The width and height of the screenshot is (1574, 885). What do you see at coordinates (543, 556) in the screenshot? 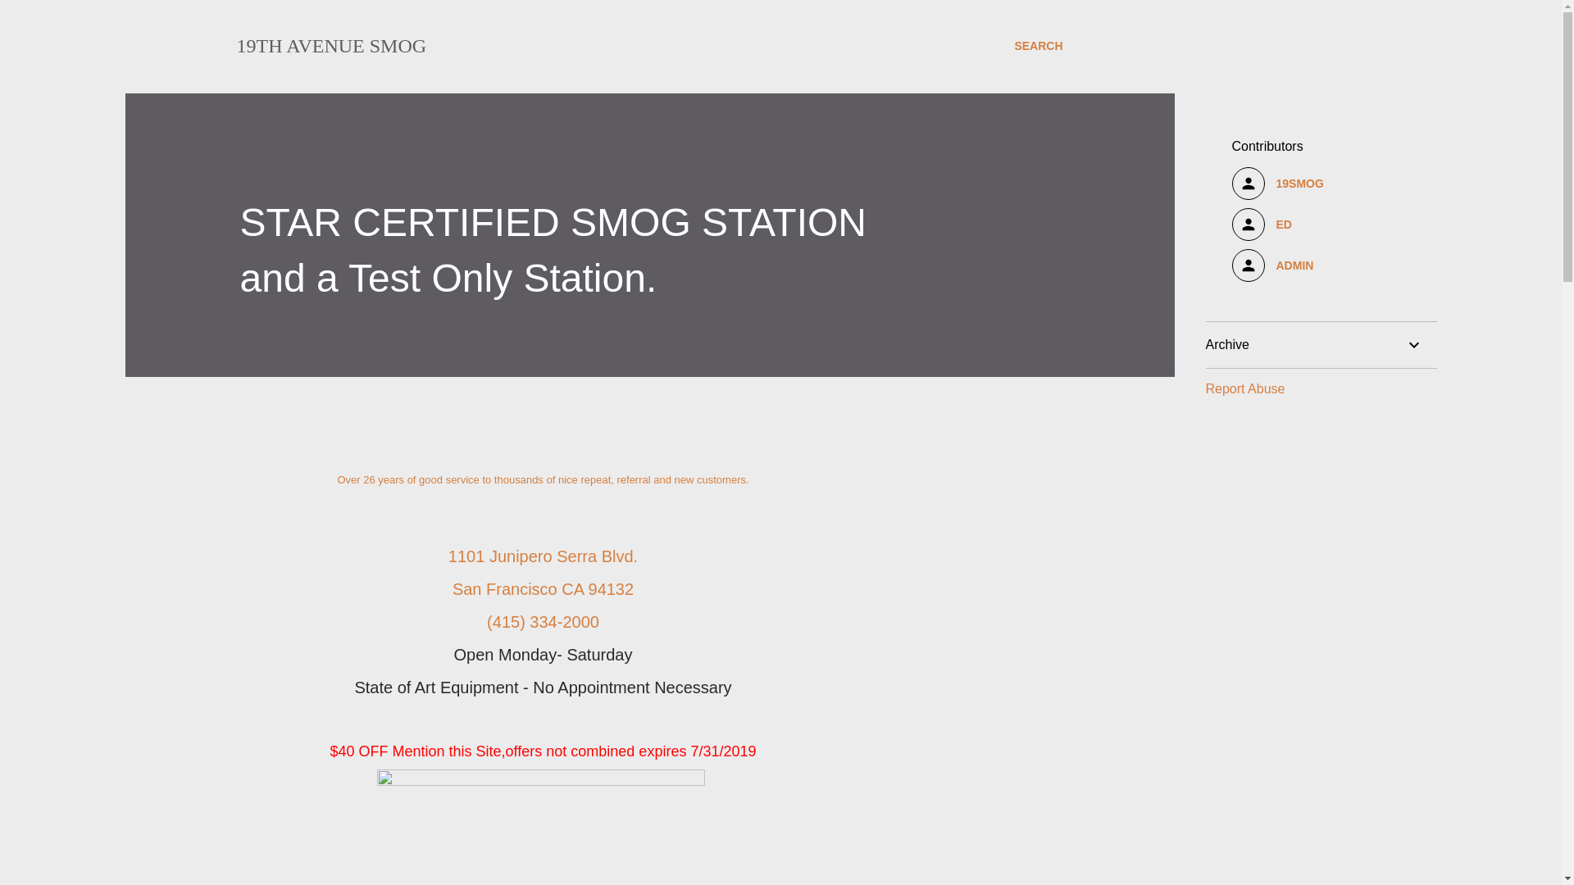
I see `1101 Junipero Serra Blvd.` at bounding box center [543, 556].